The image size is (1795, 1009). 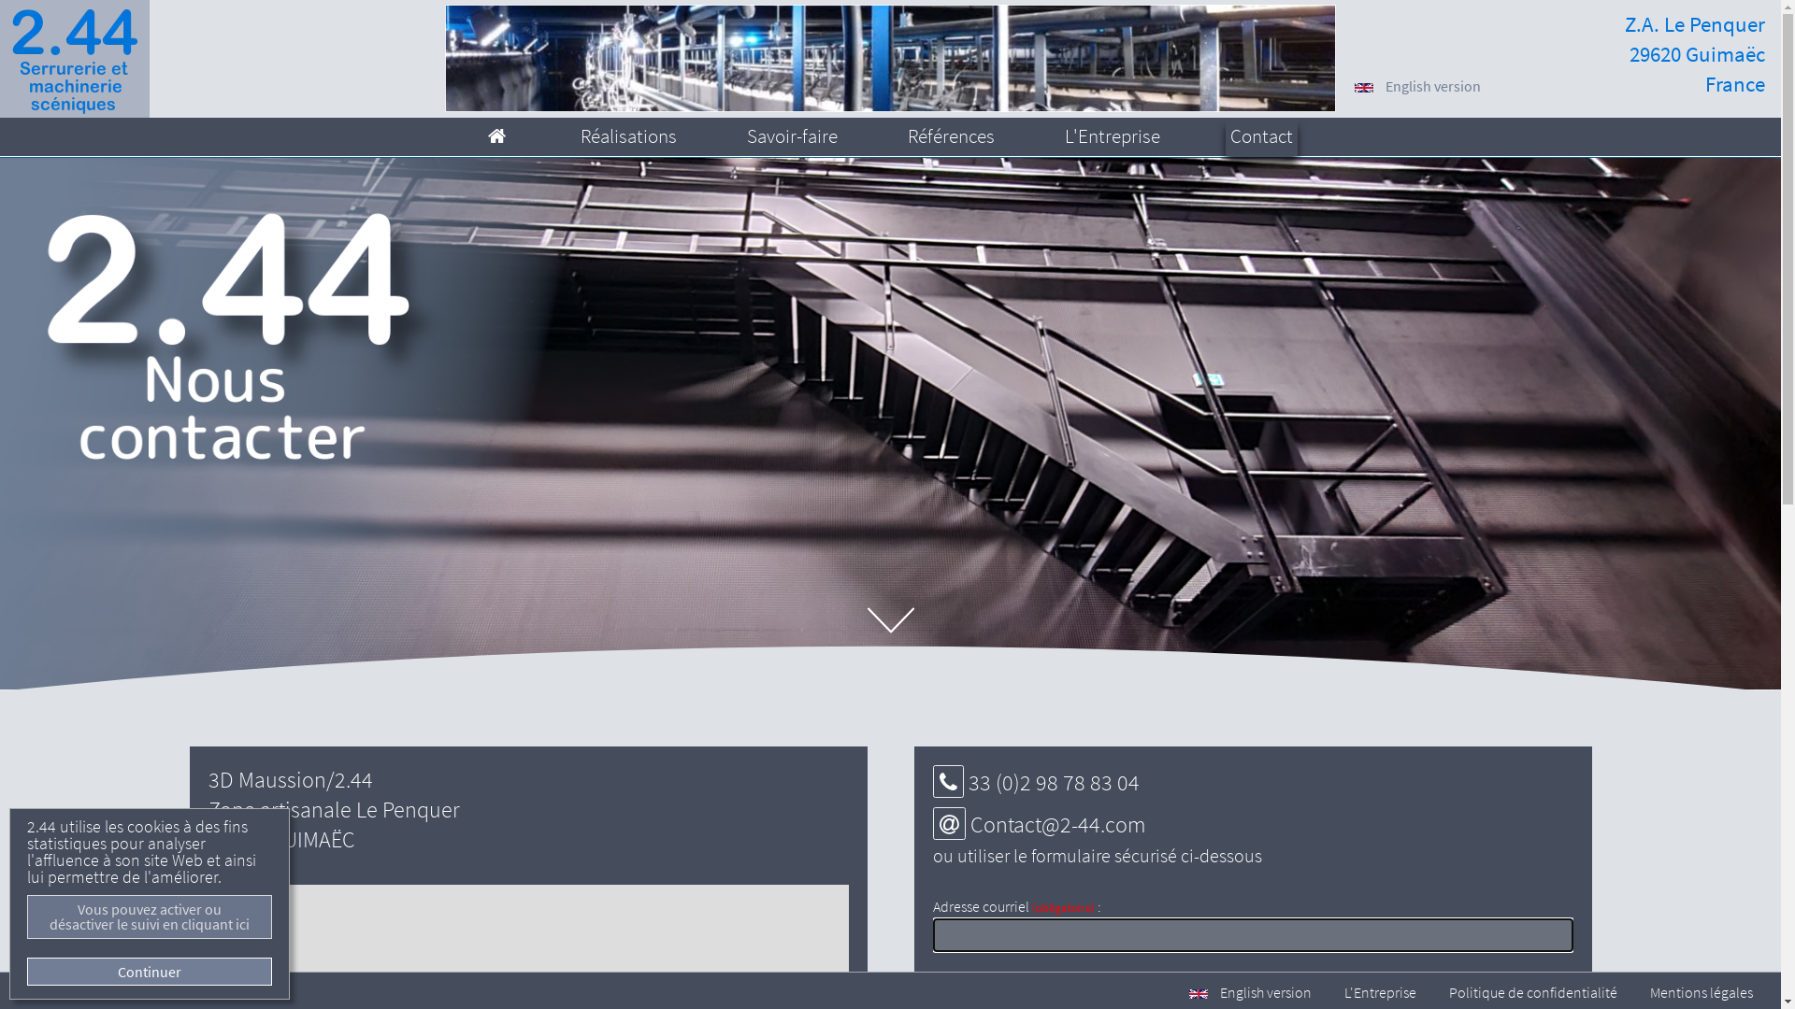 What do you see at coordinates (1380, 992) in the screenshot?
I see `L'Entreprise` at bounding box center [1380, 992].